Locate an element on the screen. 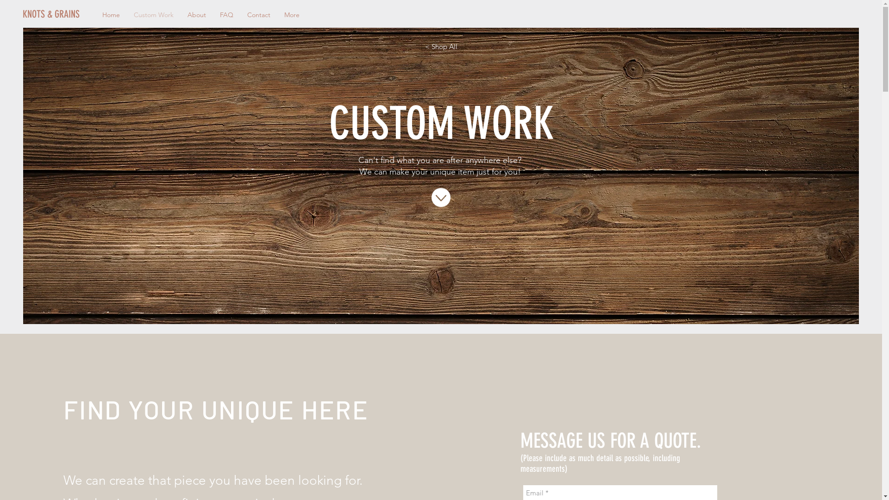  Contact is located at coordinates (259, 15).